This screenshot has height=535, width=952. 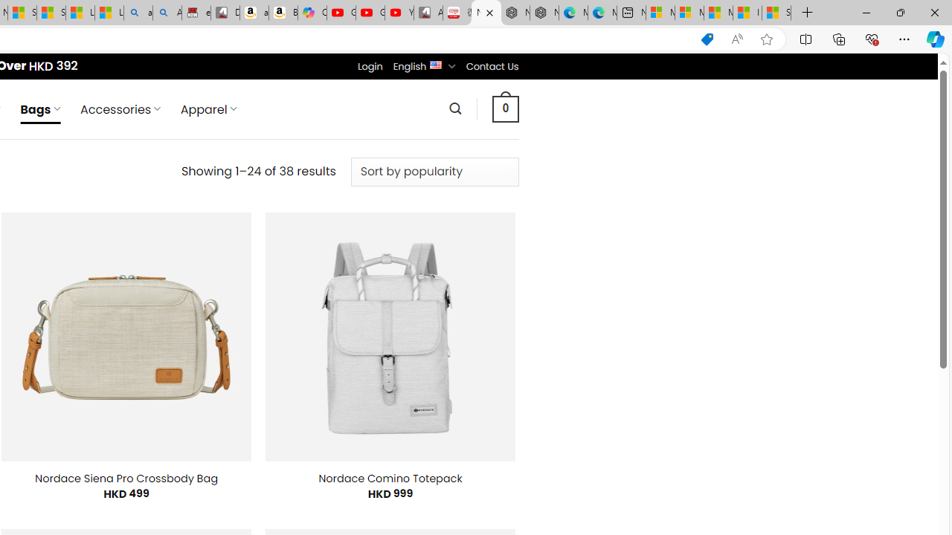 I want to click on  0 , so click(x=505, y=108).